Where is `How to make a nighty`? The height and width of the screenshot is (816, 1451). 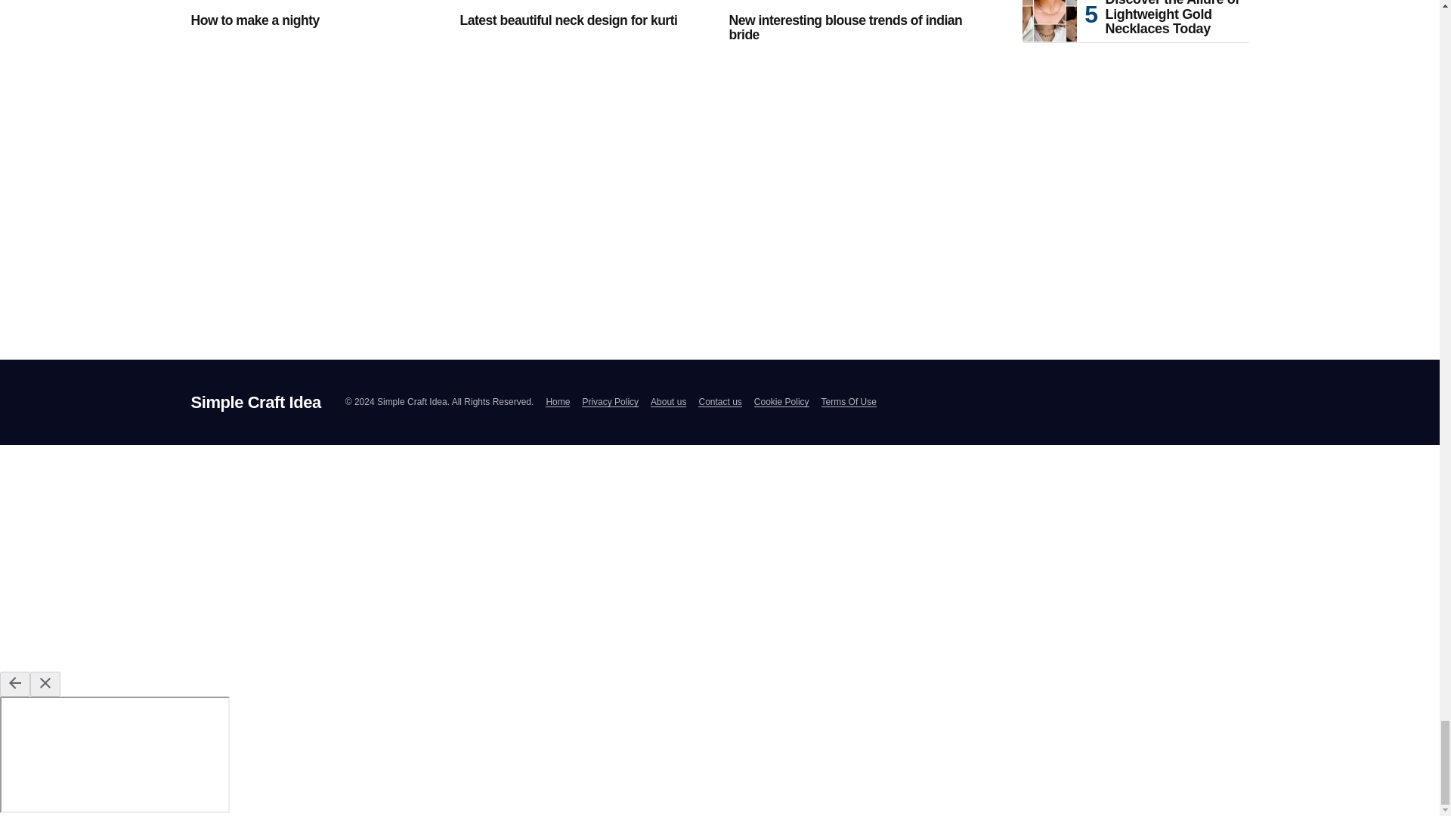
How to make a nighty is located at coordinates (315, 2).